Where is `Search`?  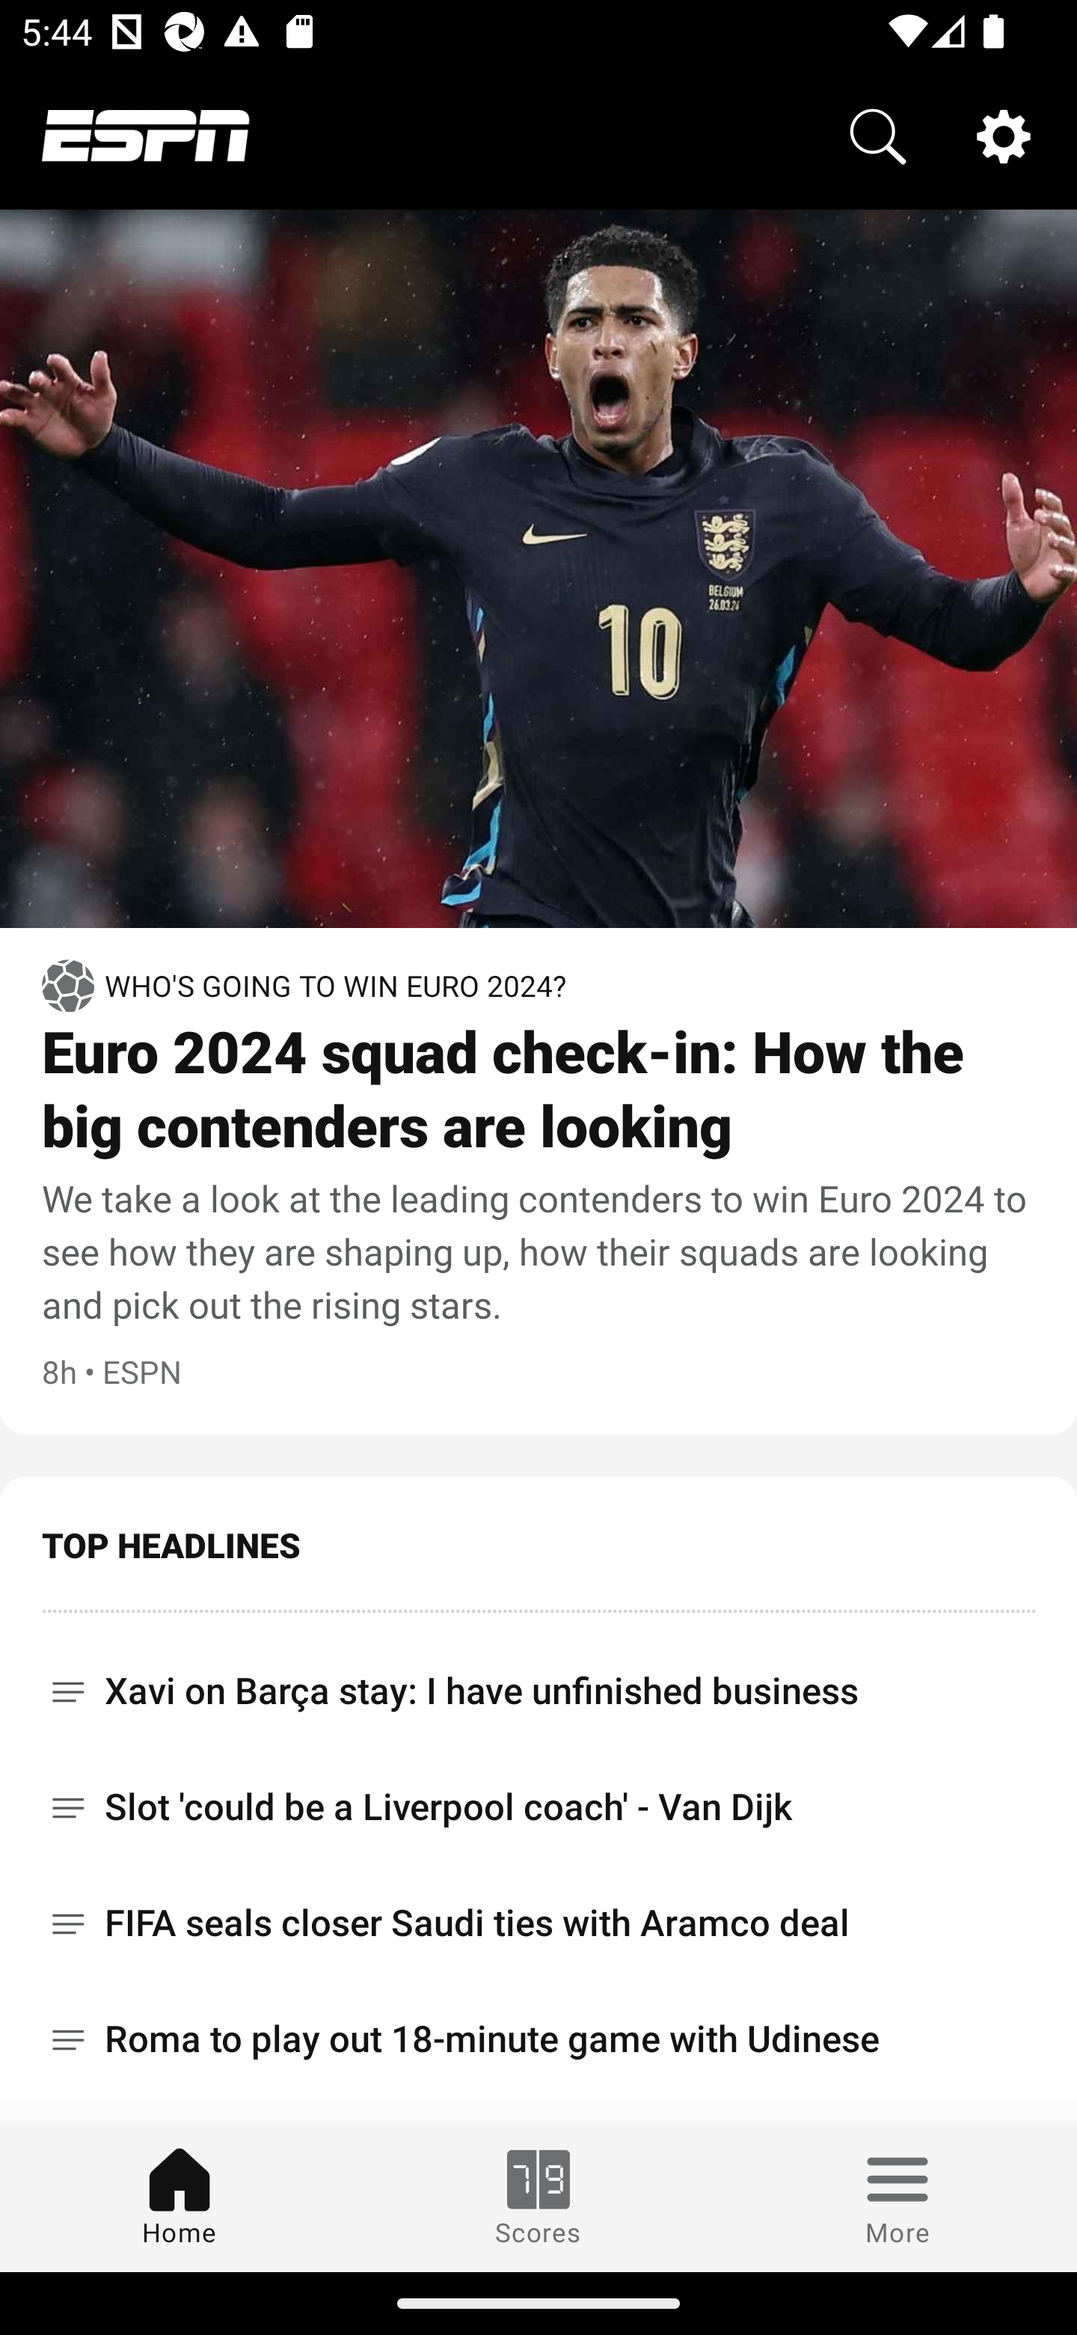
Search is located at coordinates (878, 135).